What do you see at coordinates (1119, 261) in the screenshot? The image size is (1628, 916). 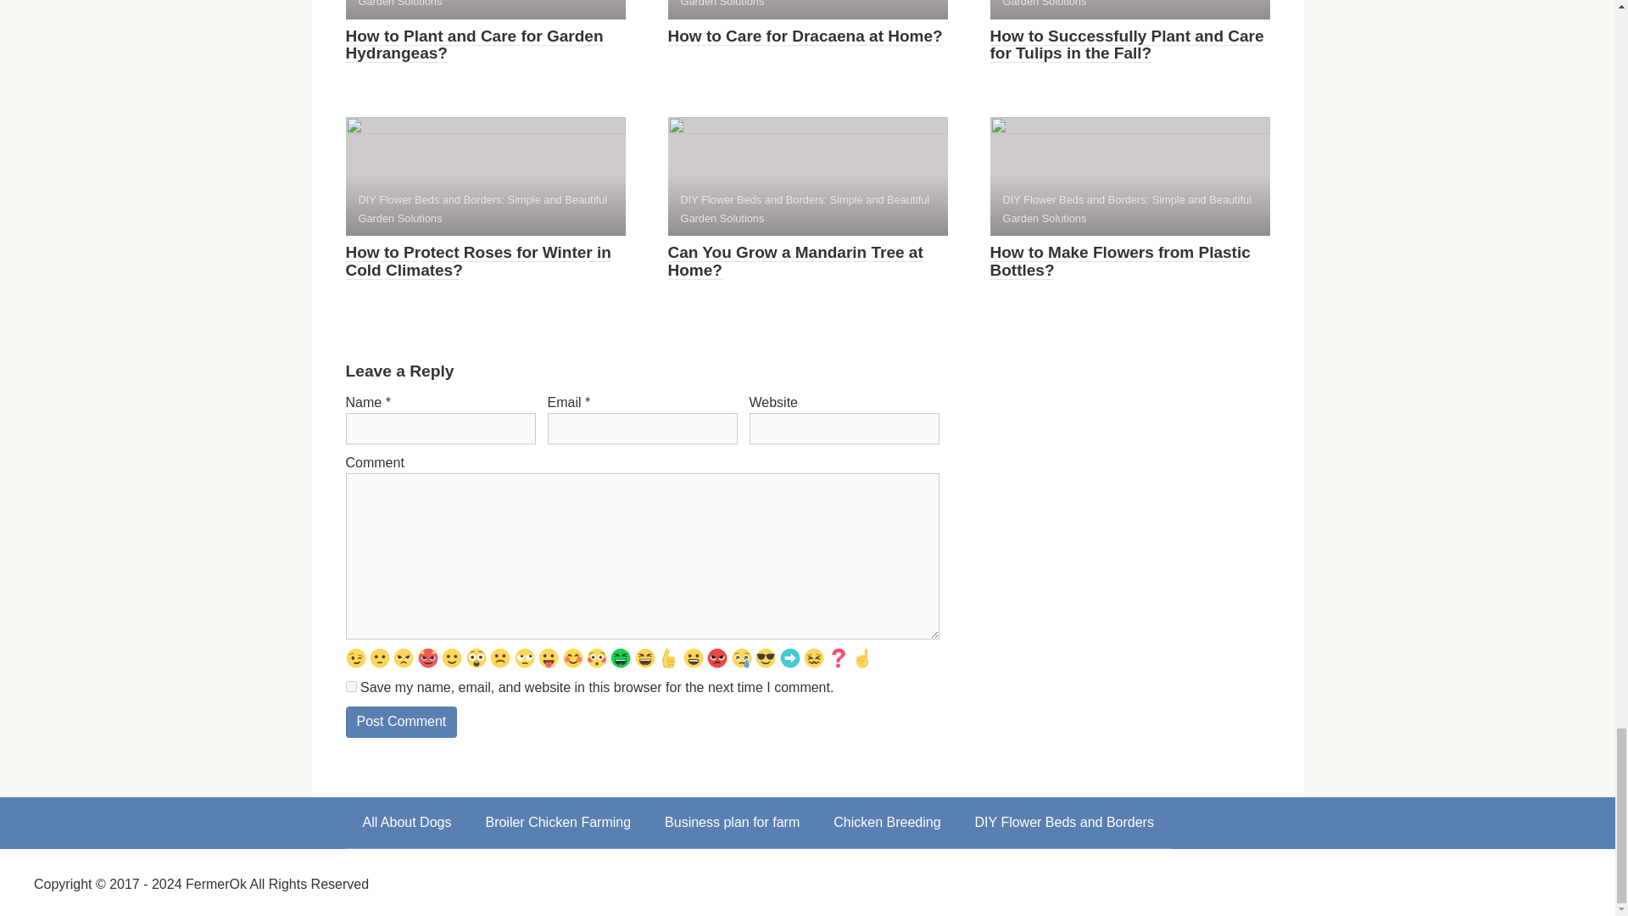 I see `How to Make Flowers from Plastic Bottles?` at bounding box center [1119, 261].